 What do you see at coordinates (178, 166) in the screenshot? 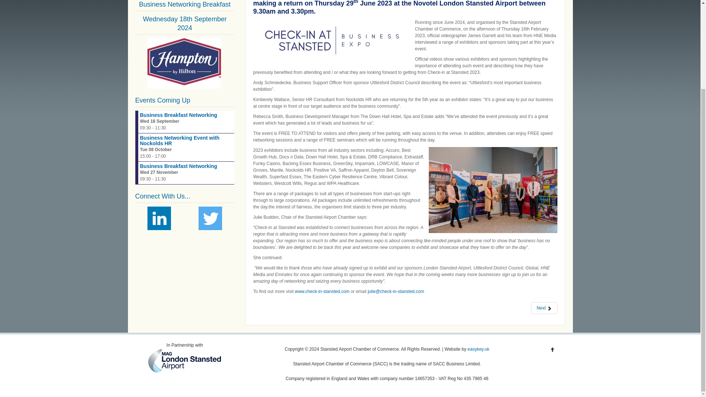
I see `Business Breakfast Networking` at bounding box center [178, 166].